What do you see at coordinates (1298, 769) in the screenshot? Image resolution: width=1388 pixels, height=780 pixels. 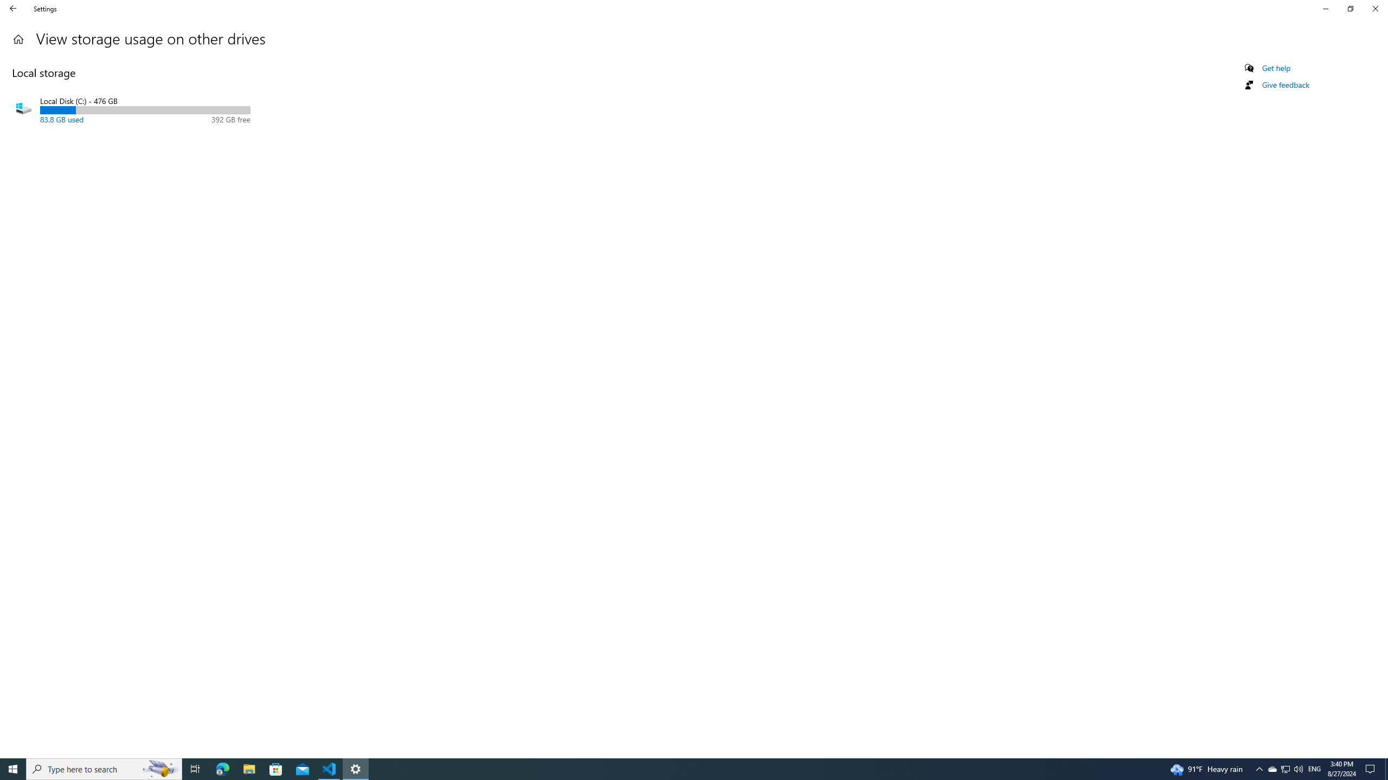 I see `Microsoft Edge` at bounding box center [1298, 769].